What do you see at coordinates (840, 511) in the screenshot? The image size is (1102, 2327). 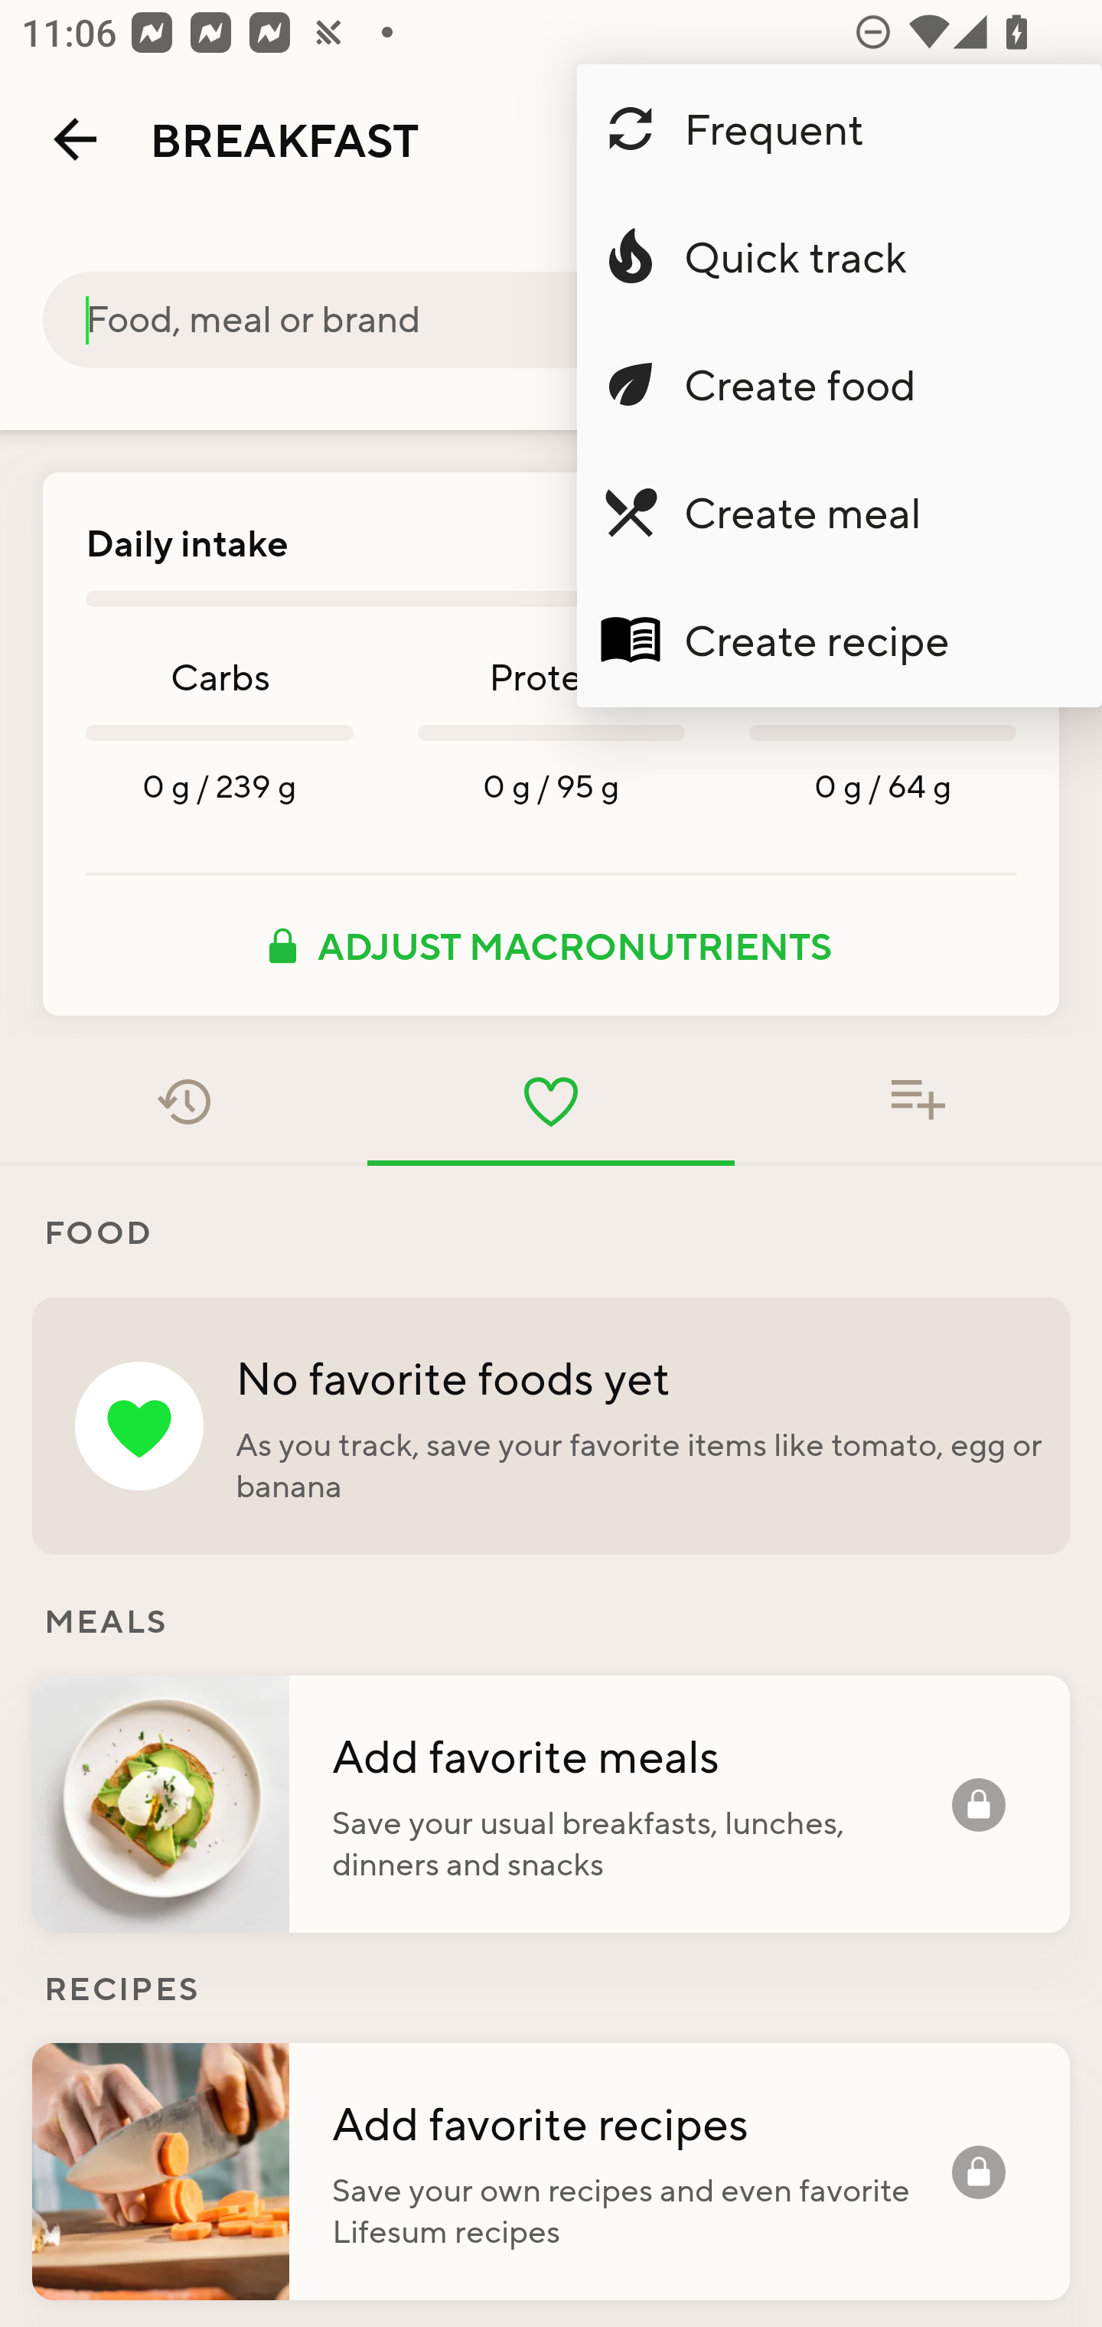 I see `Create meal` at bounding box center [840, 511].